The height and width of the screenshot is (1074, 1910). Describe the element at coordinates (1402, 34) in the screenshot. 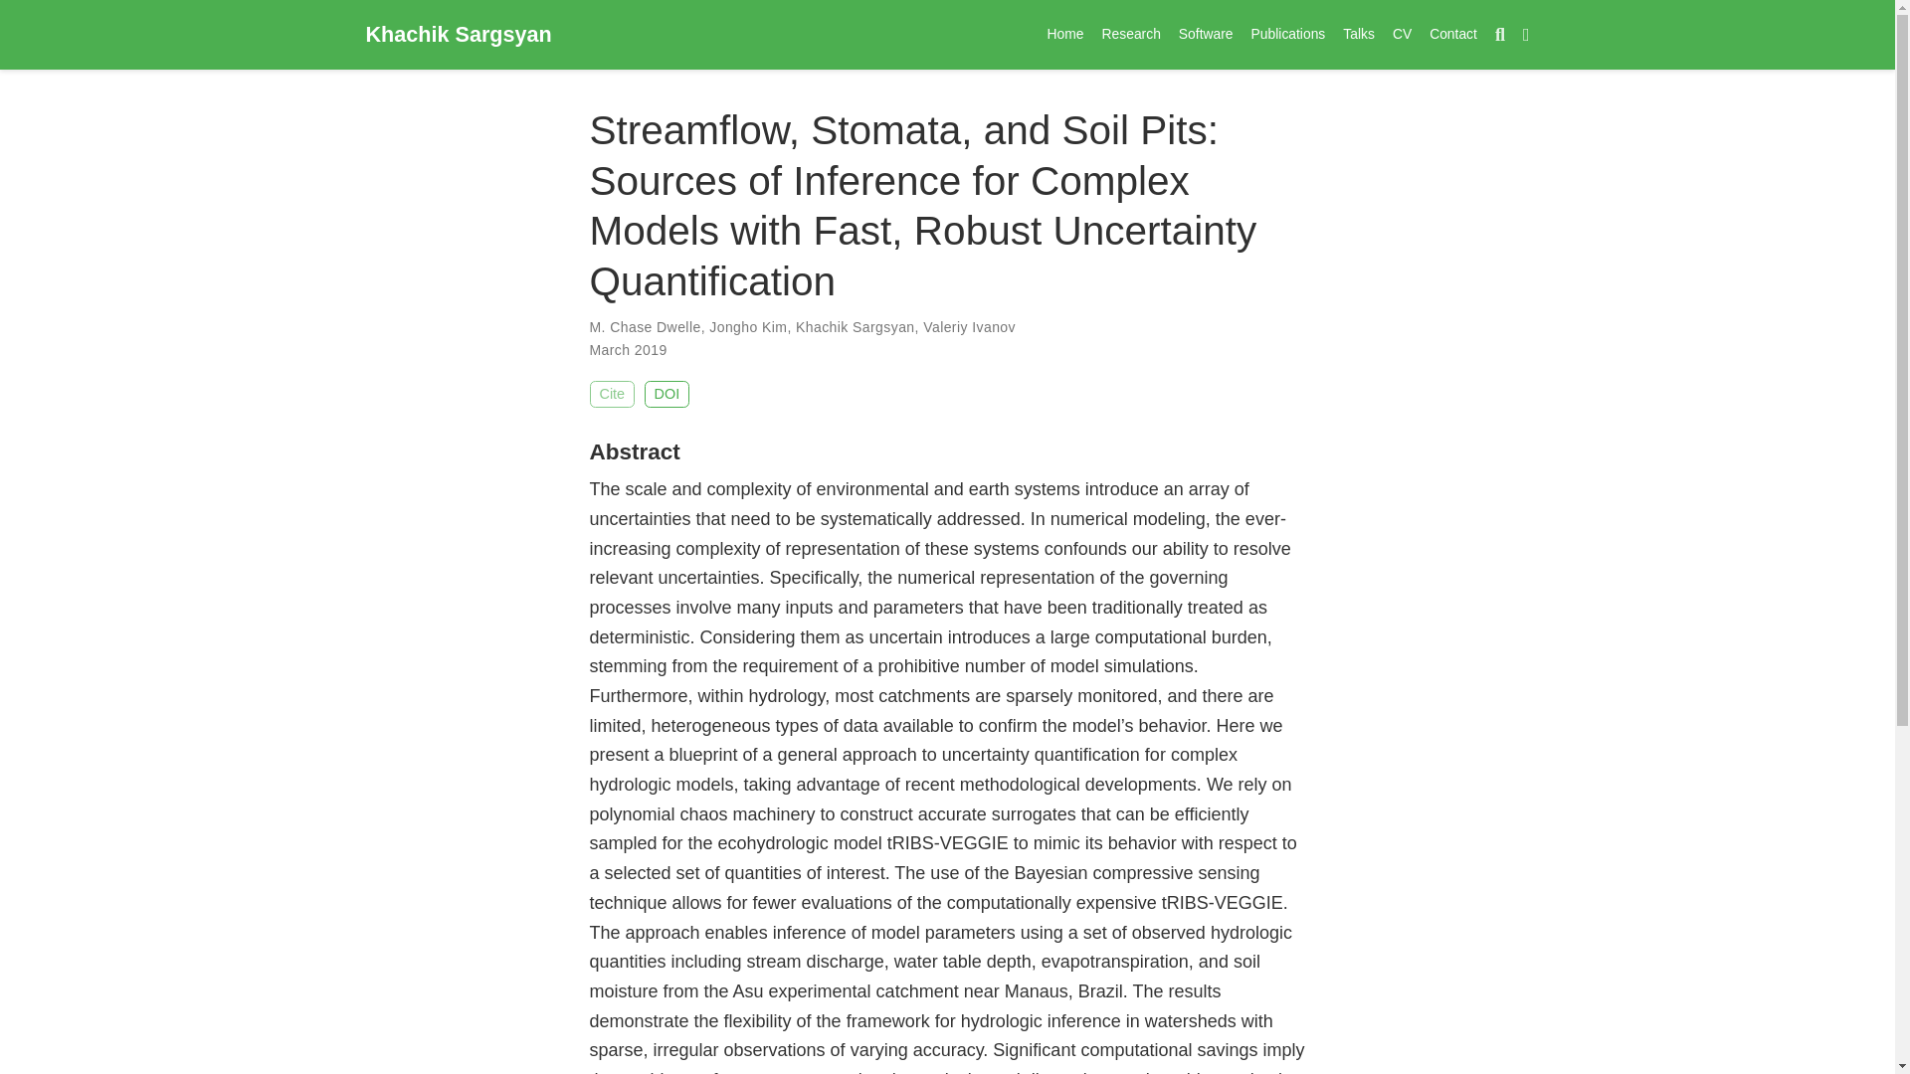

I see `CV` at that location.